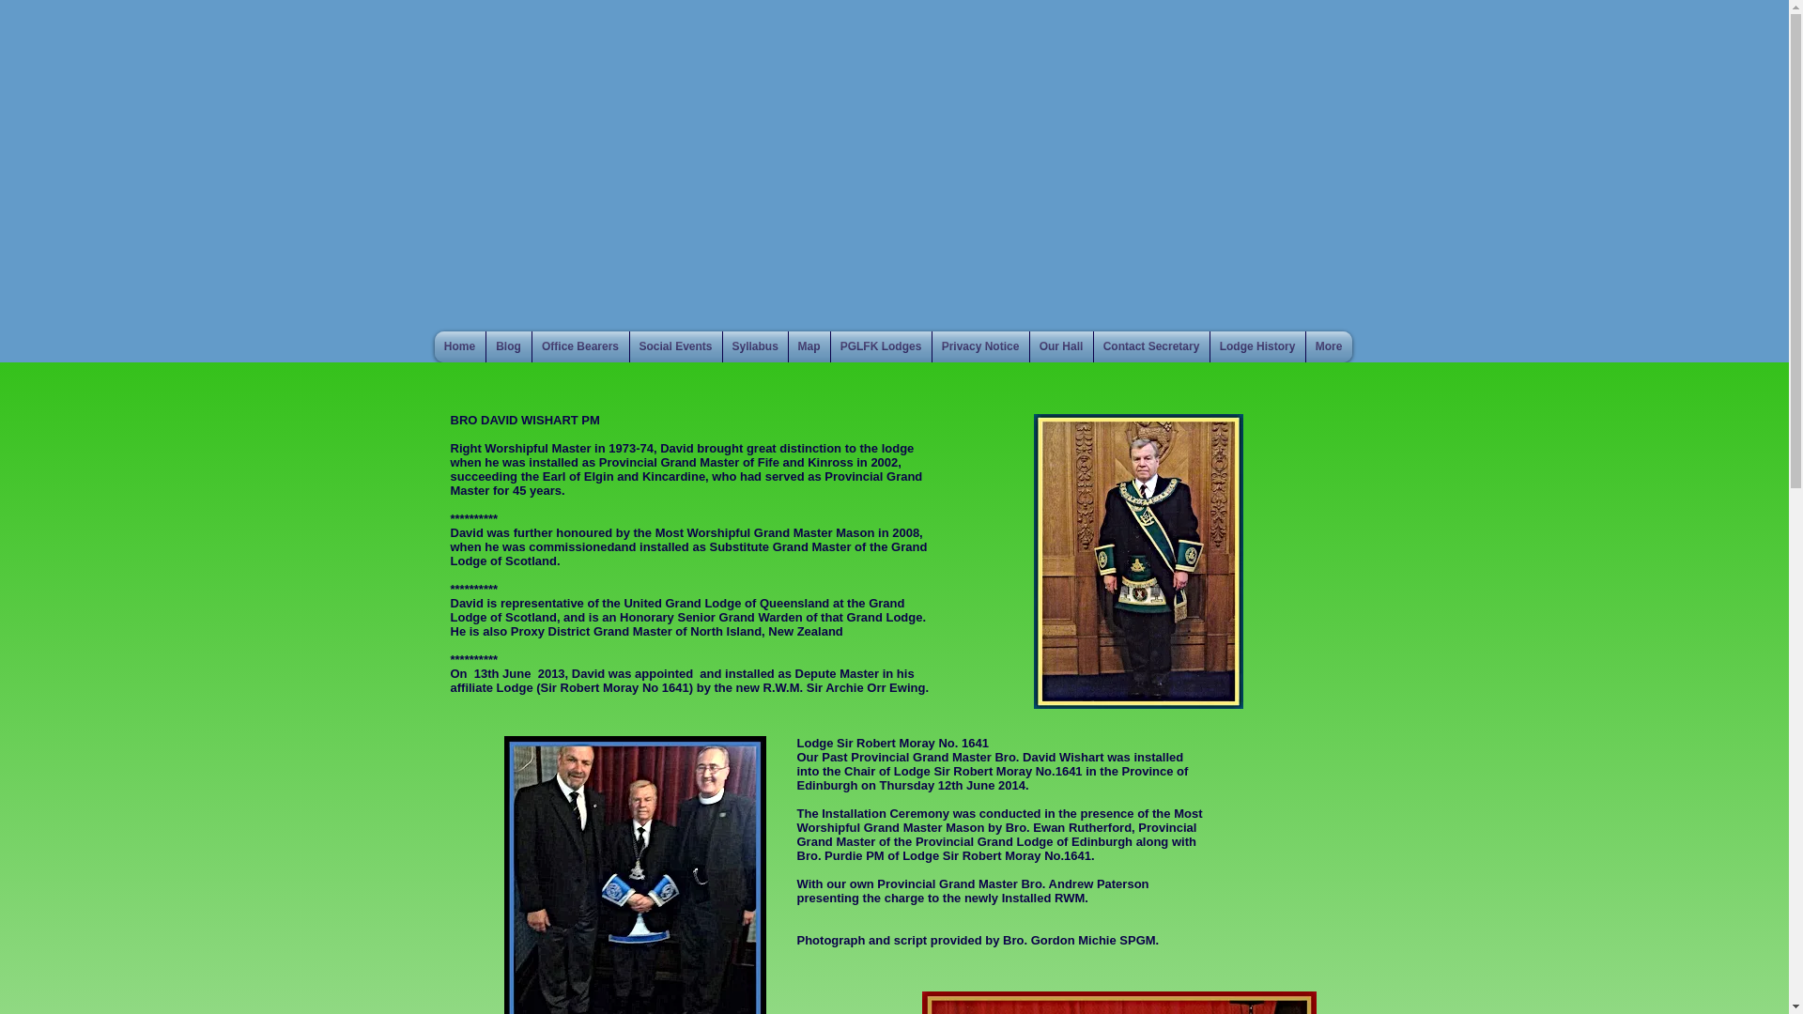  What do you see at coordinates (879, 346) in the screenshot?
I see `PGLFK Lodges` at bounding box center [879, 346].